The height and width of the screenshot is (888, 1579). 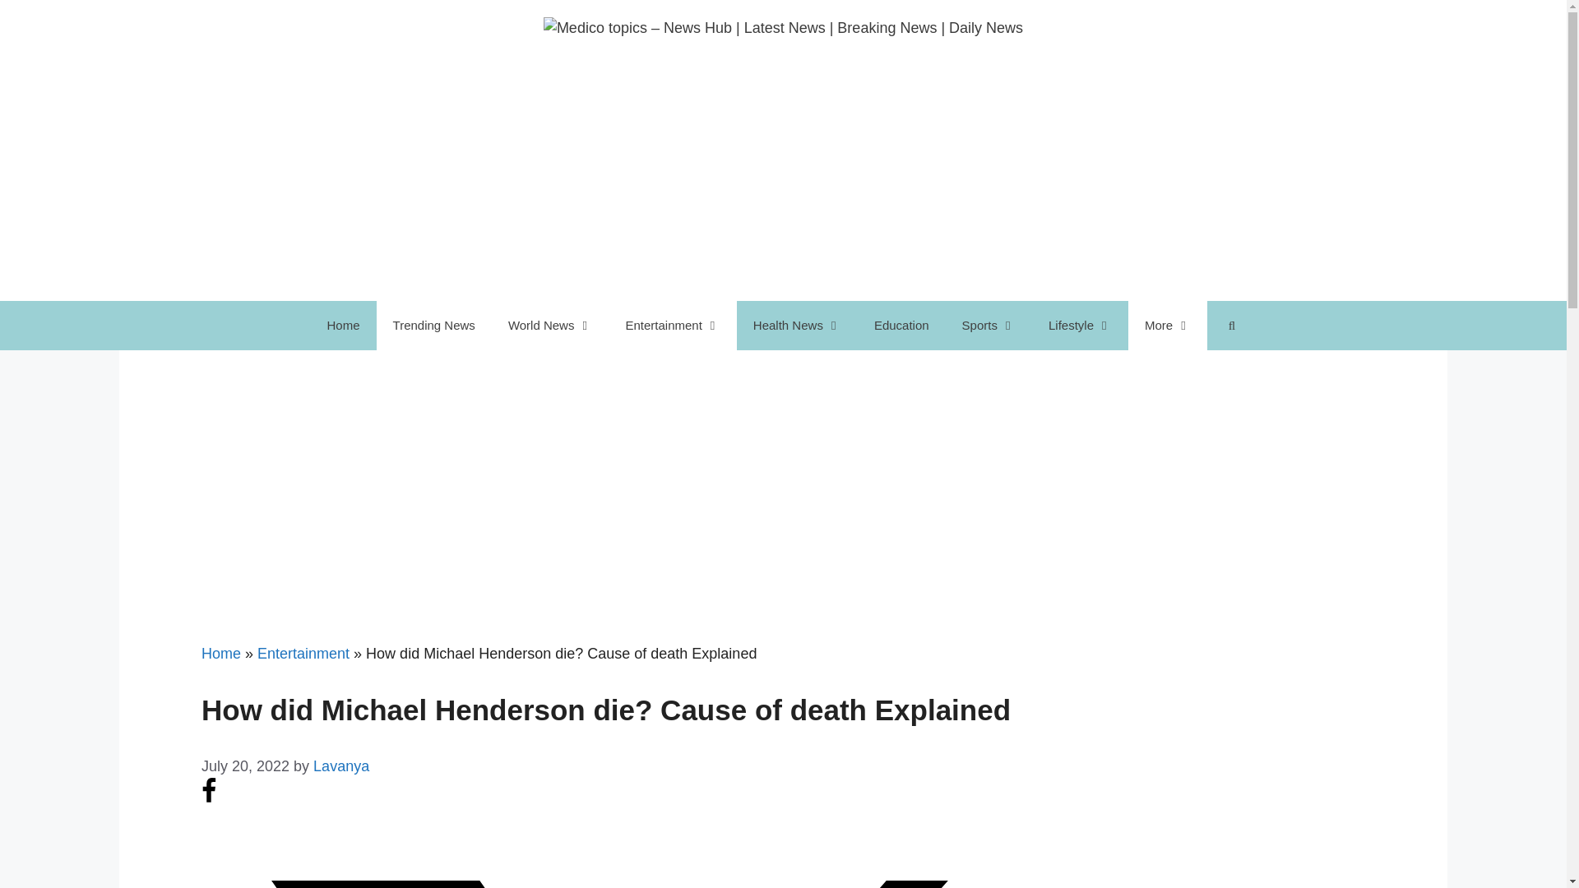 I want to click on View all posts by Lavanya, so click(x=340, y=766).